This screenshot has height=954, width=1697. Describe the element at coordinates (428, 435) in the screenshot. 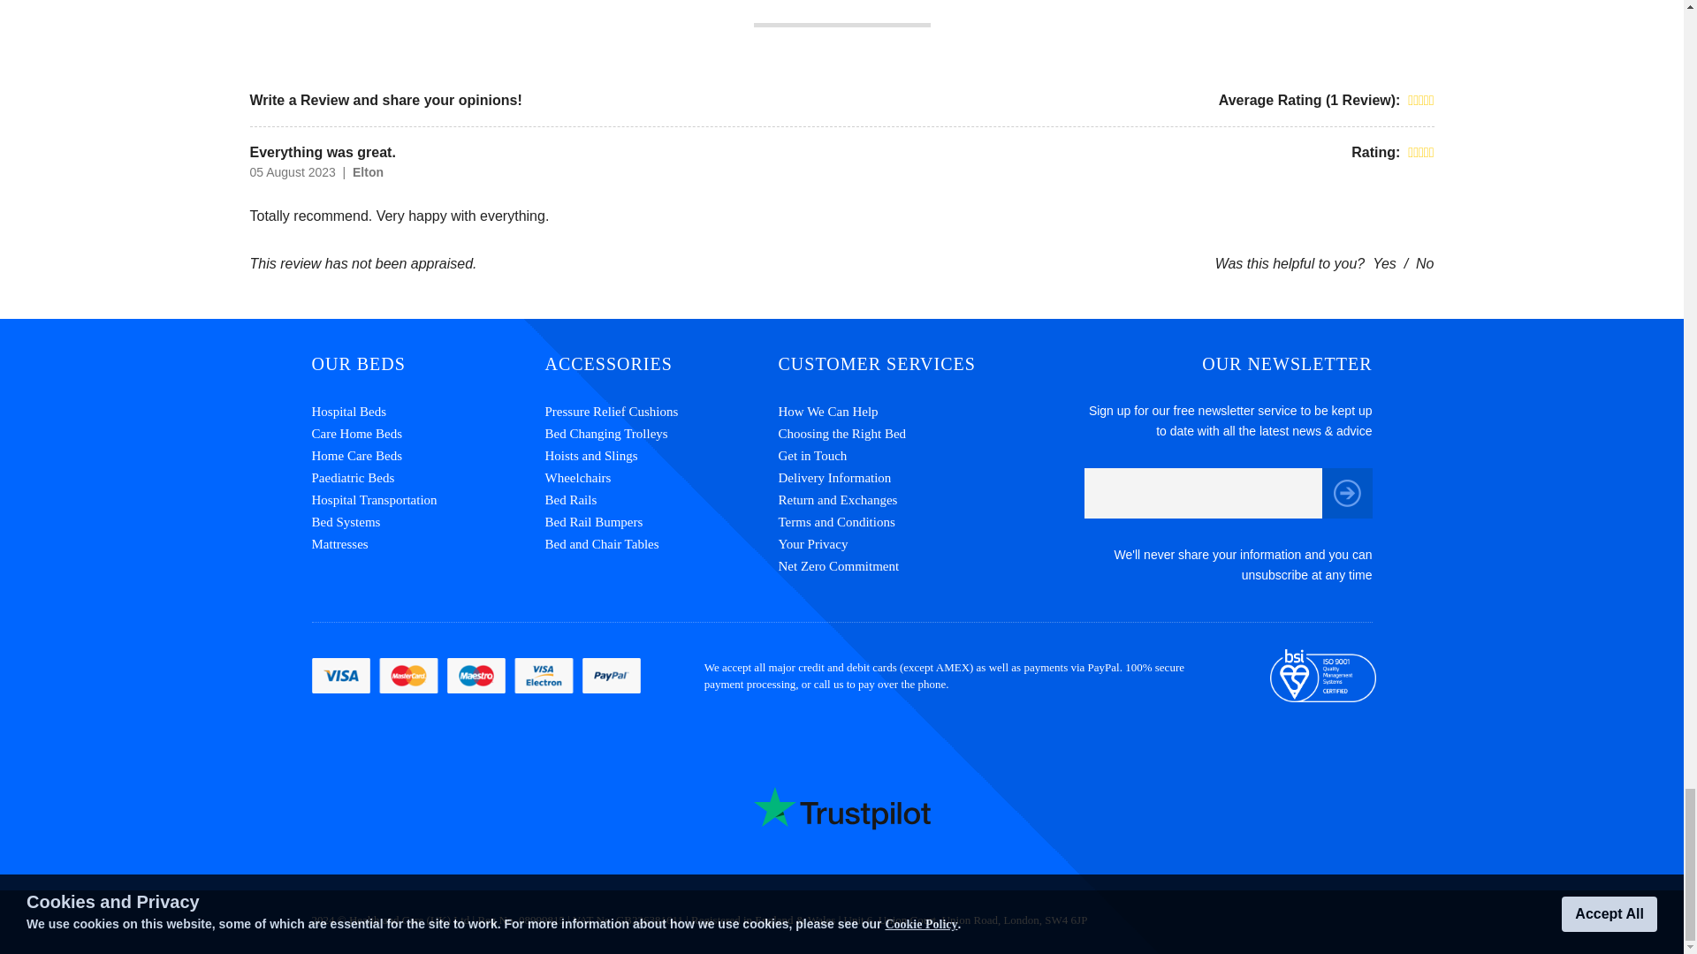

I see `Care Home Beds` at that location.